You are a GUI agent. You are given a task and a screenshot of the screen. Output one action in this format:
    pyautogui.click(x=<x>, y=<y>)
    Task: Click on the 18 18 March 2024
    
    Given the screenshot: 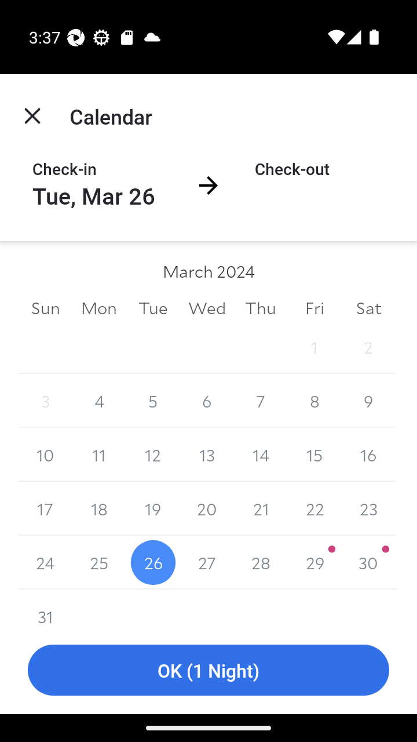 What is the action you would take?
    pyautogui.click(x=100, y=508)
    